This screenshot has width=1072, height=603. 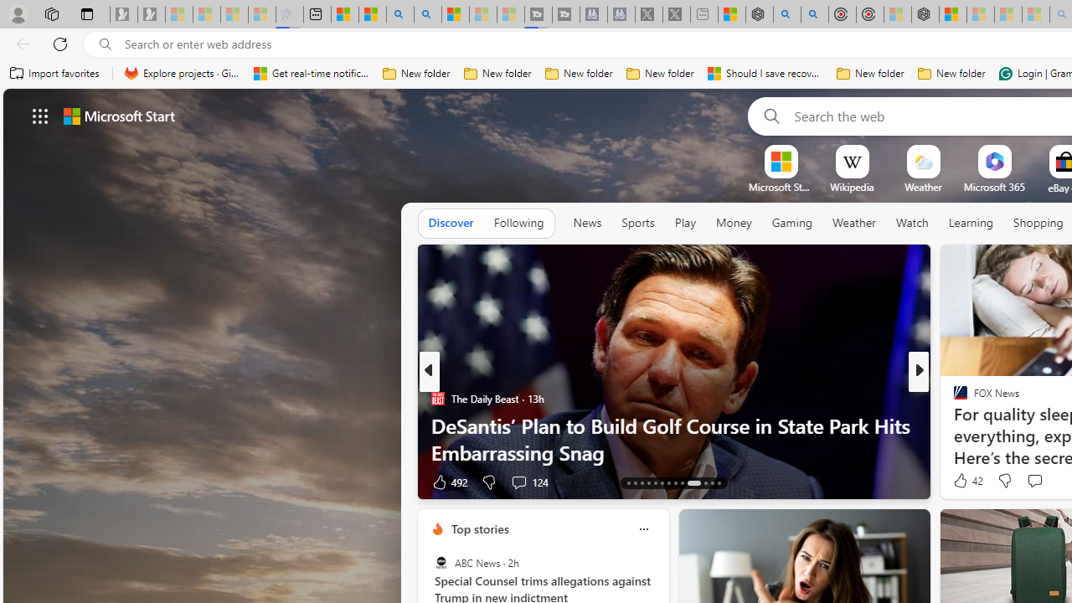 What do you see at coordinates (705, 482) in the screenshot?
I see `AutomationID: tab-23` at bounding box center [705, 482].